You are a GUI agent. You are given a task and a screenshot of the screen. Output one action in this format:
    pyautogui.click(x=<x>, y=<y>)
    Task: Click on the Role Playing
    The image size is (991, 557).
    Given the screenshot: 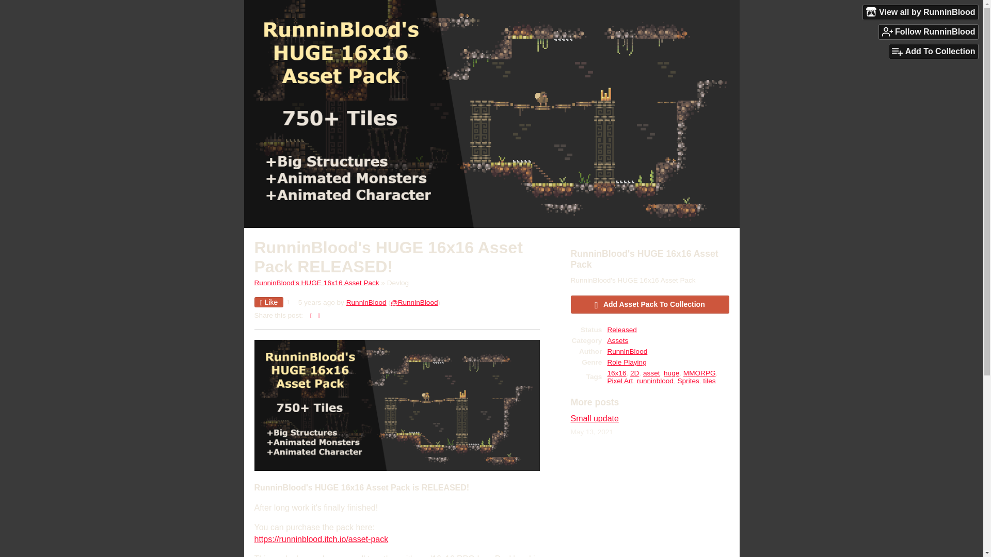 What is the action you would take?
    pyautogui.click(x=626, y=362)
    